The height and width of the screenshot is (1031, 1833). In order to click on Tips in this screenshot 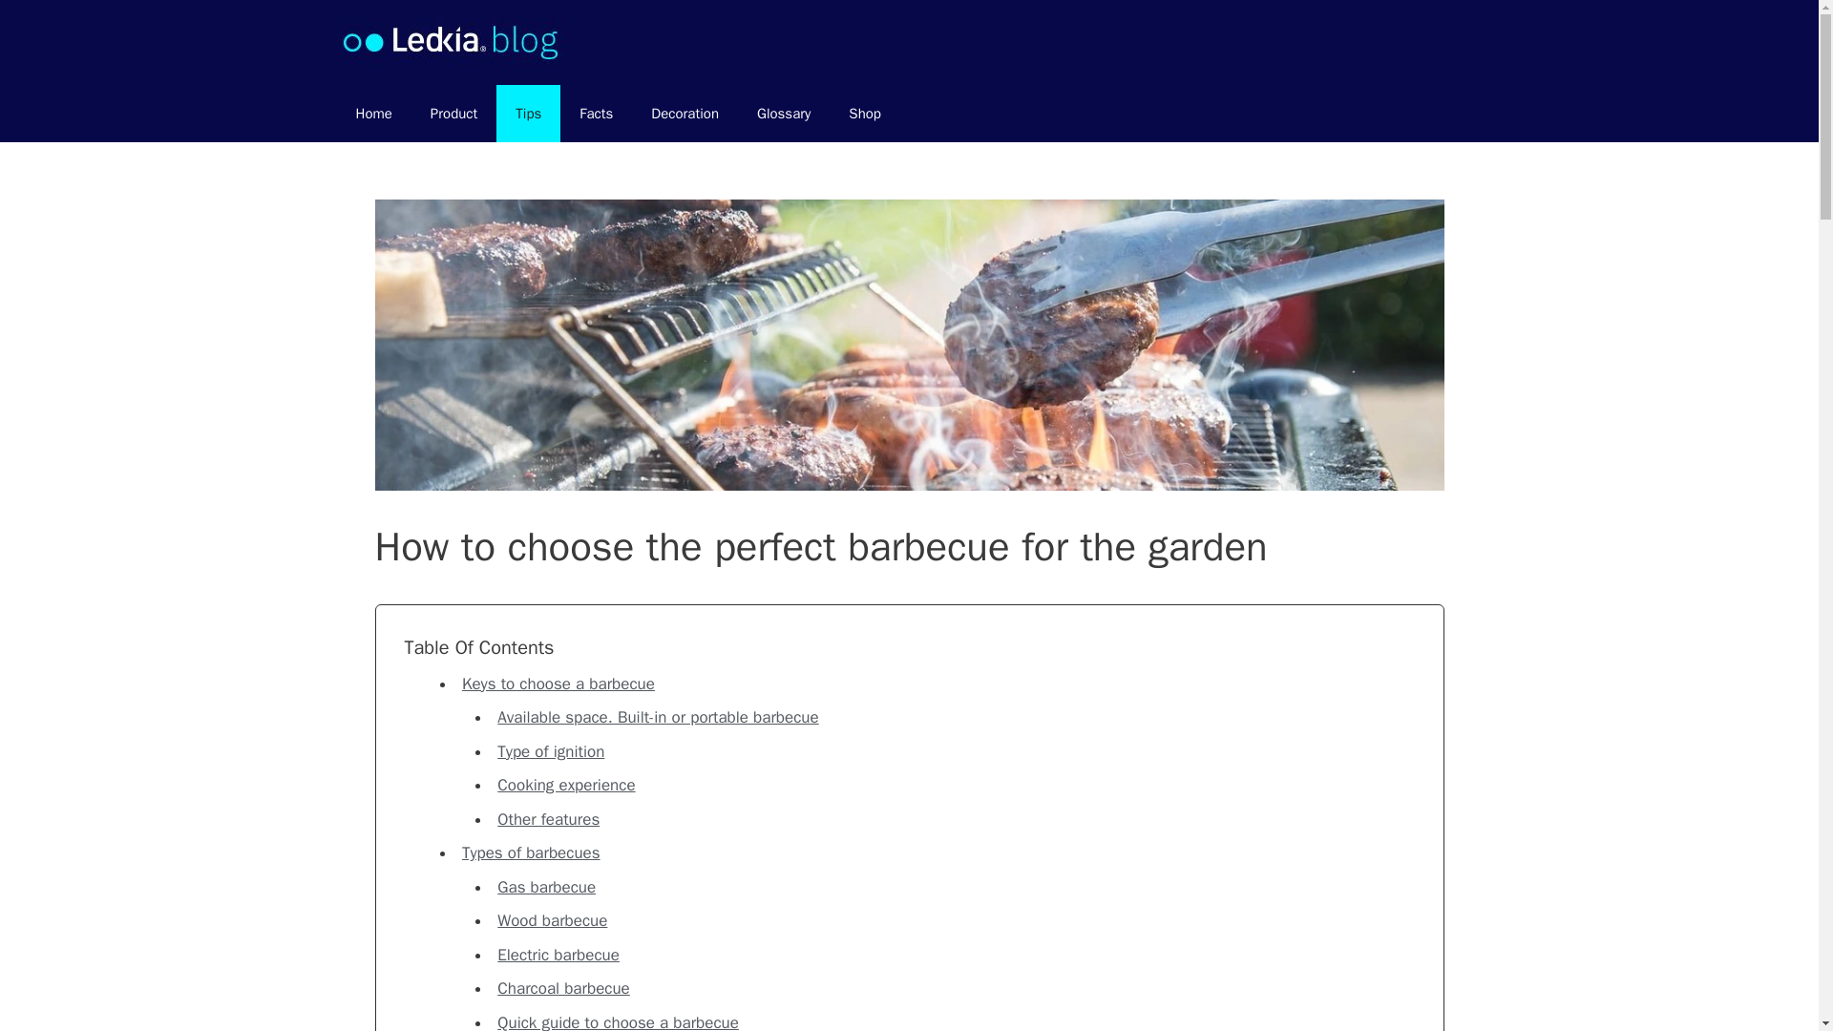, I will do `click(529, 113)`.